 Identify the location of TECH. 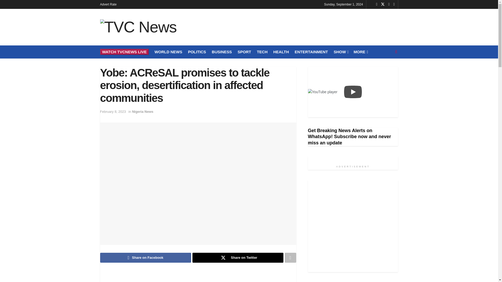
(262, 52).